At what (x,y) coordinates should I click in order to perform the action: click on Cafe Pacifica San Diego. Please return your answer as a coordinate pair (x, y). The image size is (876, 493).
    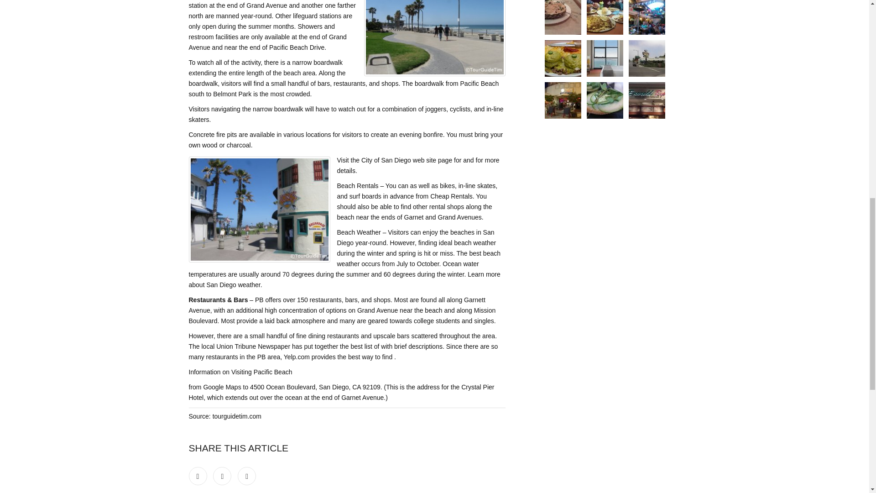
    Looking at the image, I should click on (647, 100).